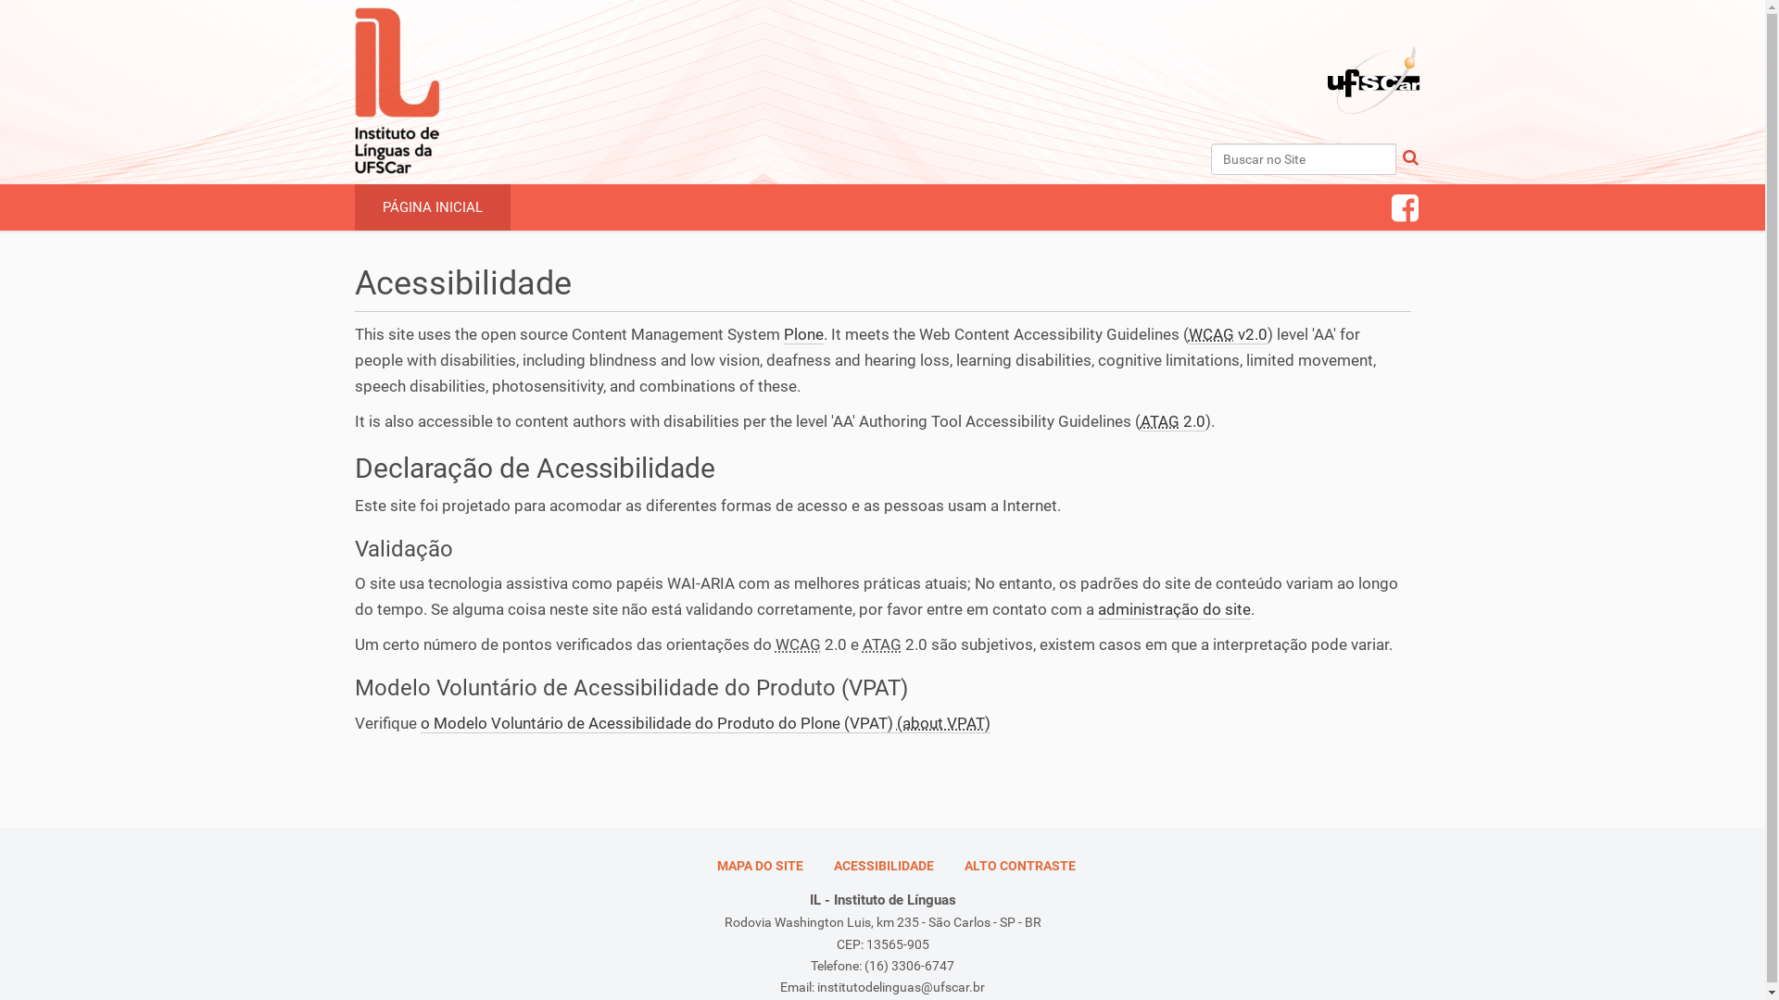  I want to click on ATAG 2.0, so click(1172, 422).